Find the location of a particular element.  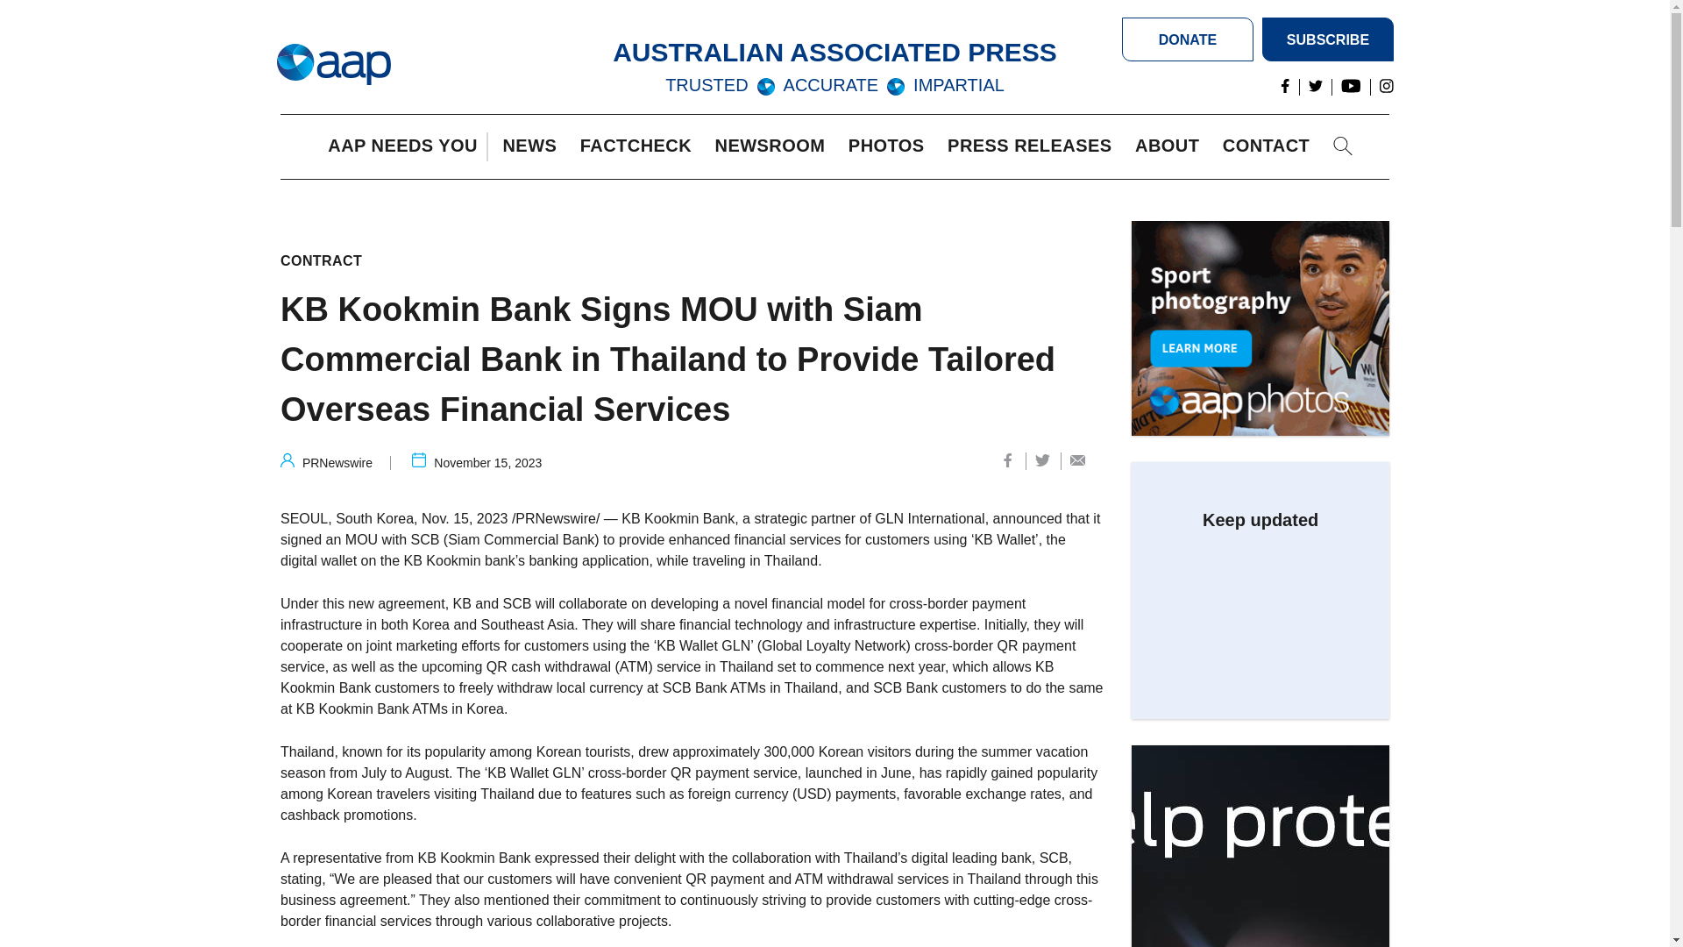

CONTACT is located at coordinates (1270, 146).